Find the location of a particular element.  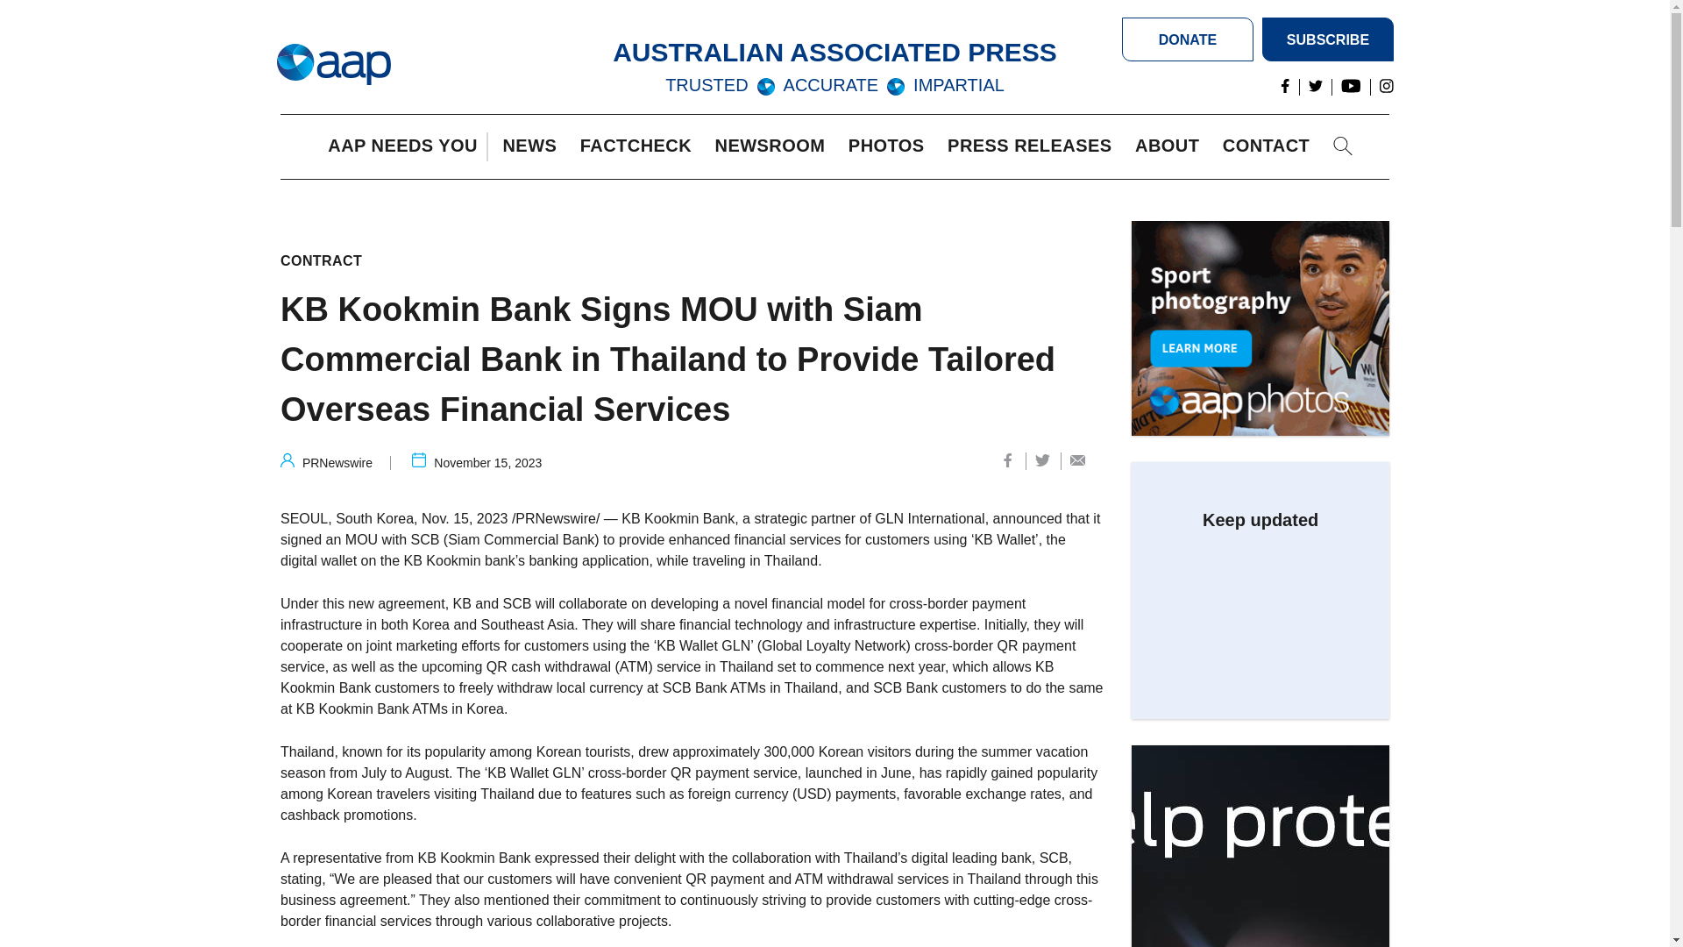

CONTACT is located at coordinates (1270, 146).